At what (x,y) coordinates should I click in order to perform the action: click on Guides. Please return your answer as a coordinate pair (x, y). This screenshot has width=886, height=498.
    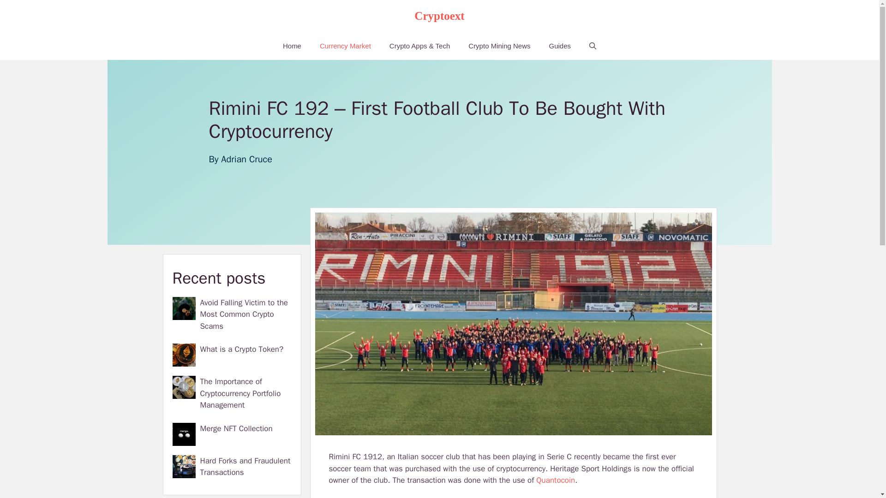
    Looking at the image, I should click on (560, 46).